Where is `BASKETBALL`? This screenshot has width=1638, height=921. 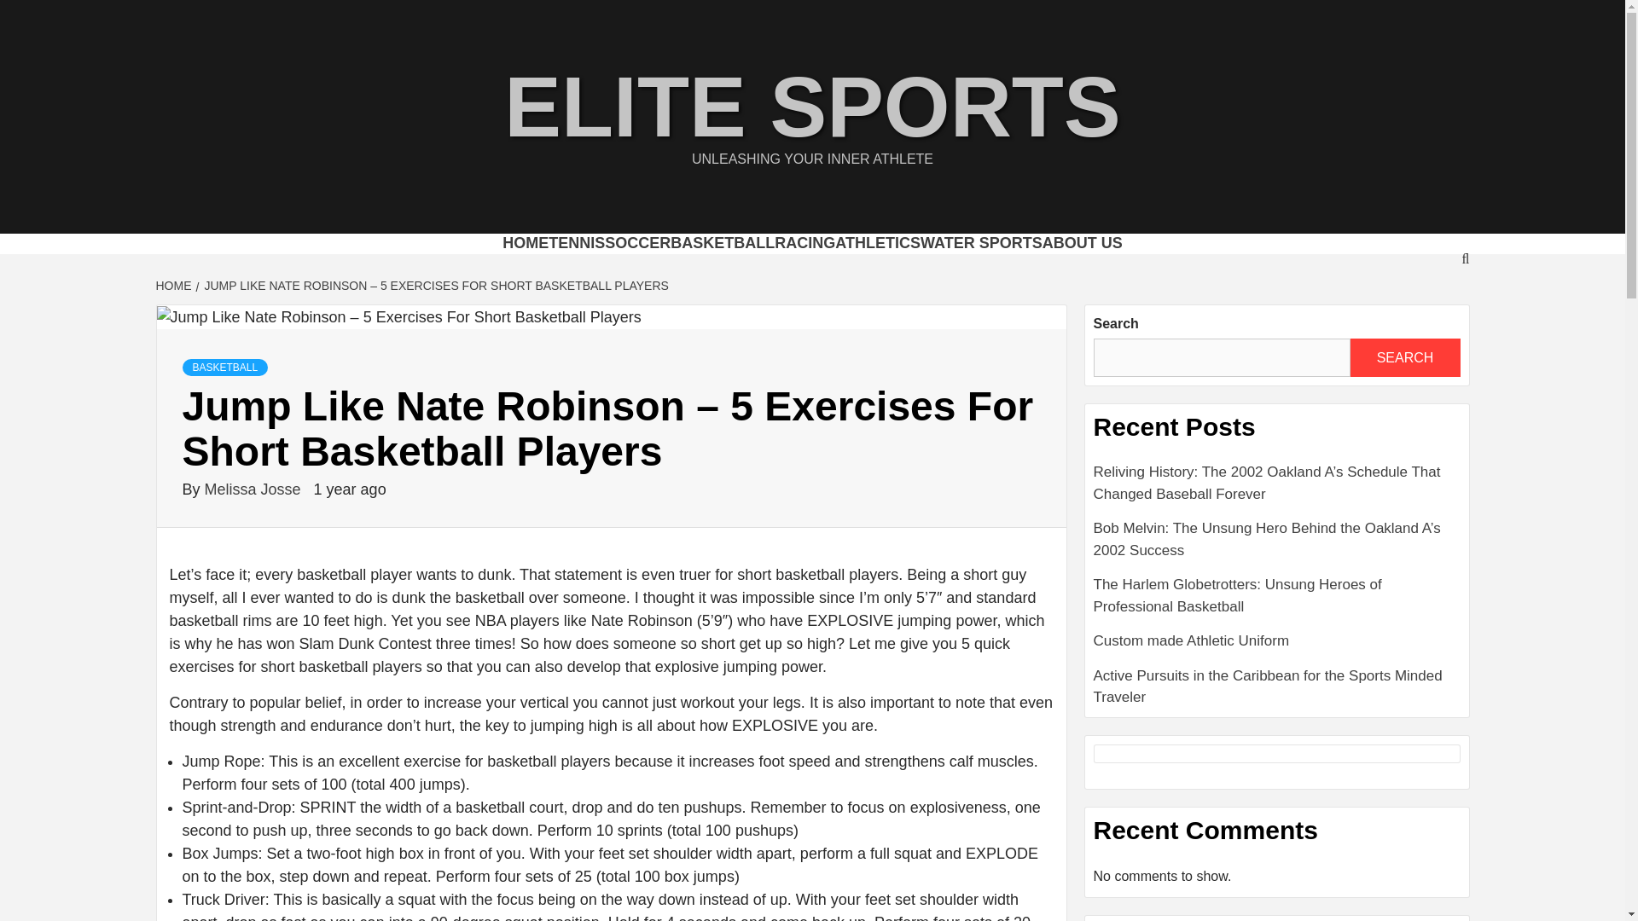 BASKETBALL is located at coordinates (722, 242).